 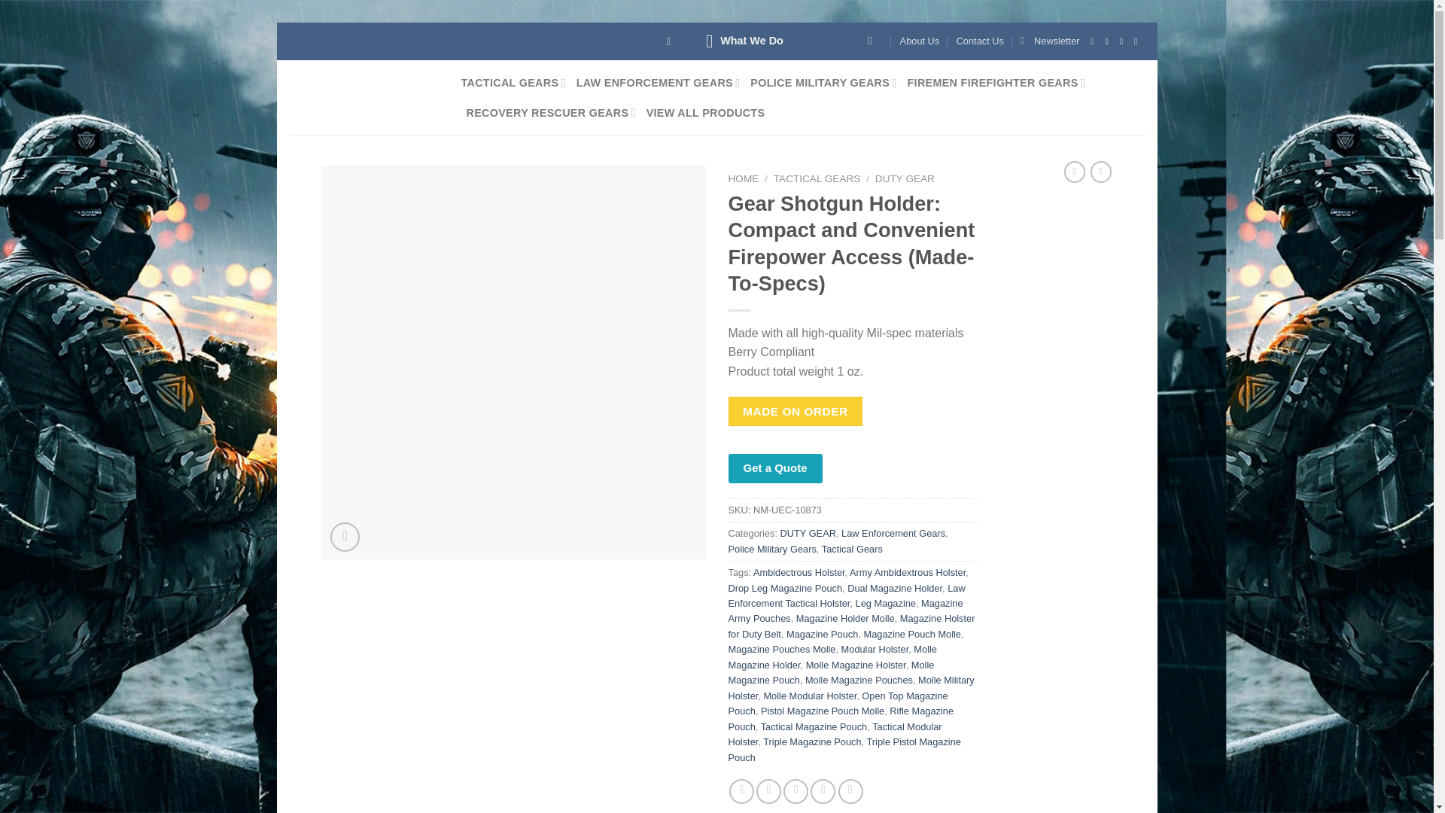 I want to click on Zoom, so click(x=345, y=537).